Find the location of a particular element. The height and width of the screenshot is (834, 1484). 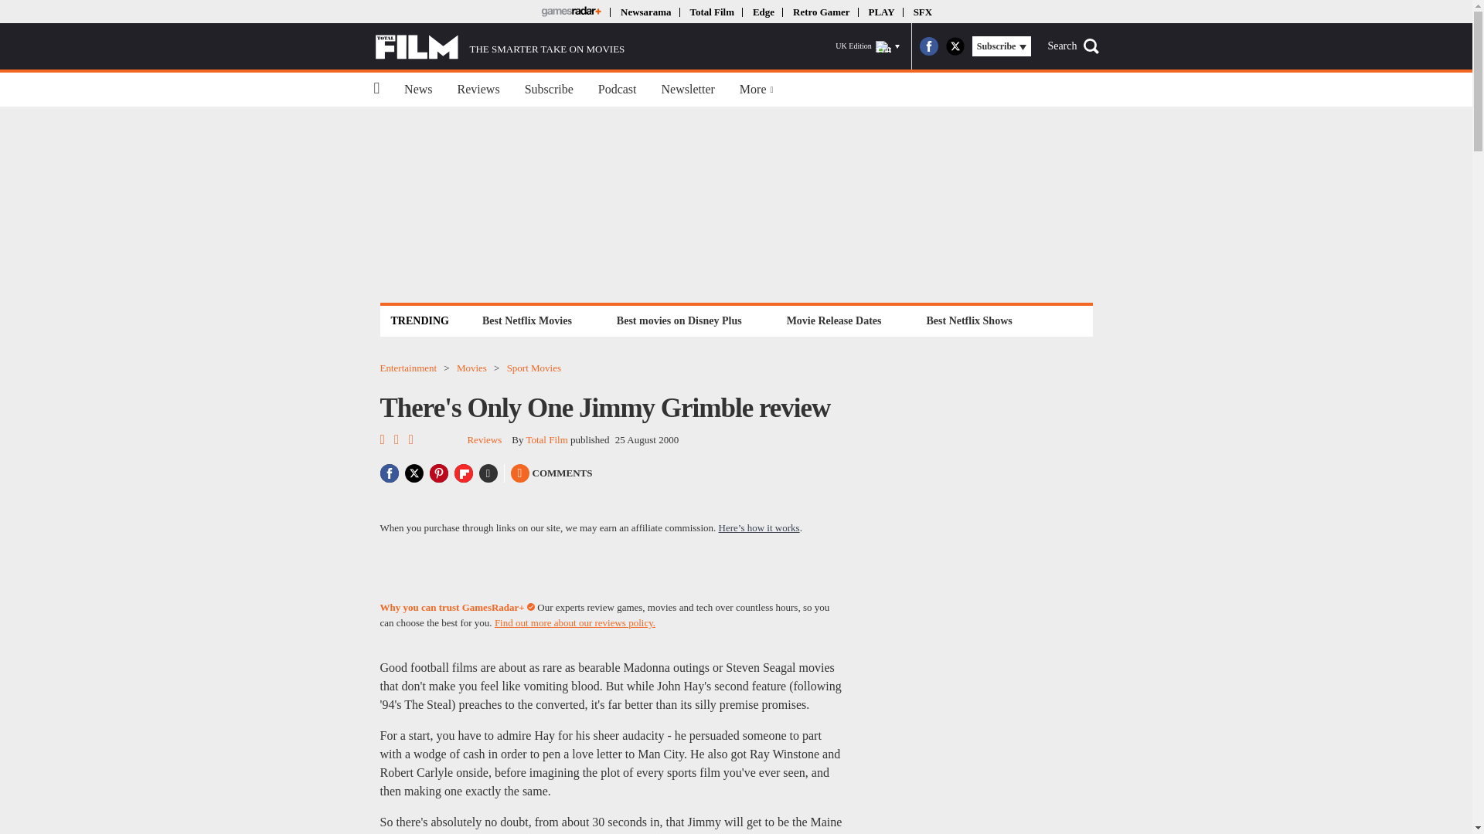

Edge is located at coordinates (764, 11).